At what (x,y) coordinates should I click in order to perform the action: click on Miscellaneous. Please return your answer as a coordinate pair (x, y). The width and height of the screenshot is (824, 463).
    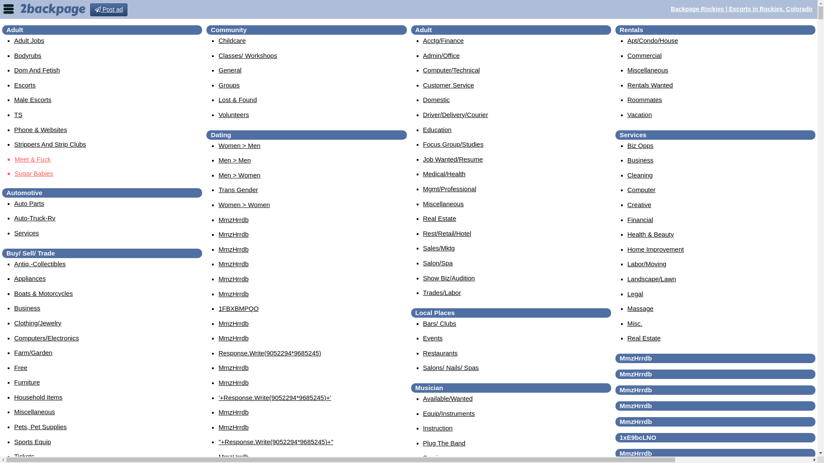
    Looking at the image, I should click on (444, 204).